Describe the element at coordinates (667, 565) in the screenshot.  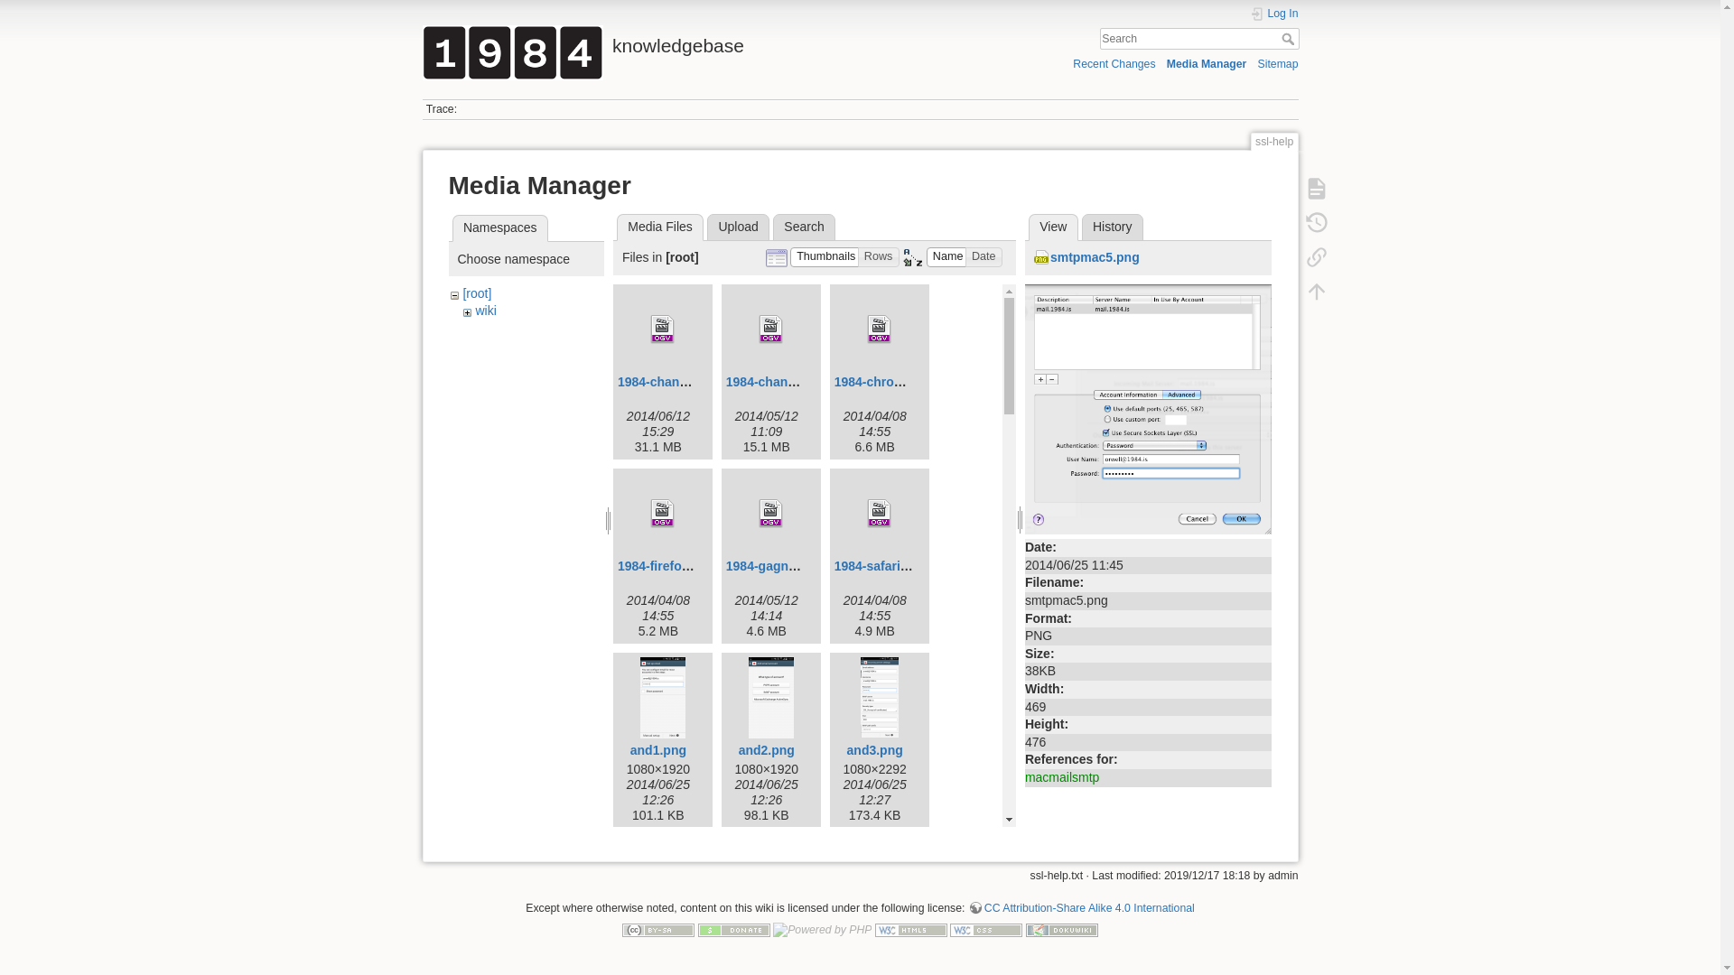
I see `1984-firefox.ogv` at that location.